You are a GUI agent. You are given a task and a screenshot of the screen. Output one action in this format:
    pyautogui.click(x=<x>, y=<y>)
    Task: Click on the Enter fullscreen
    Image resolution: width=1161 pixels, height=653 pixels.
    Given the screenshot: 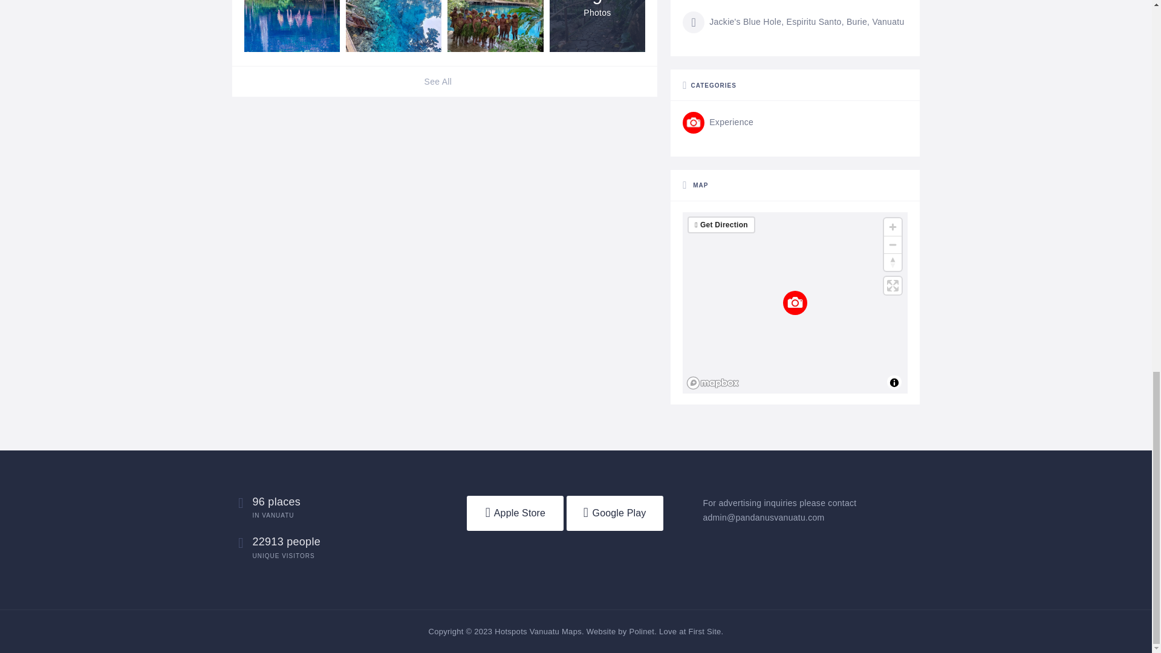 What is the action you would take?
    pyautogui.click(x=893, y=285)
    